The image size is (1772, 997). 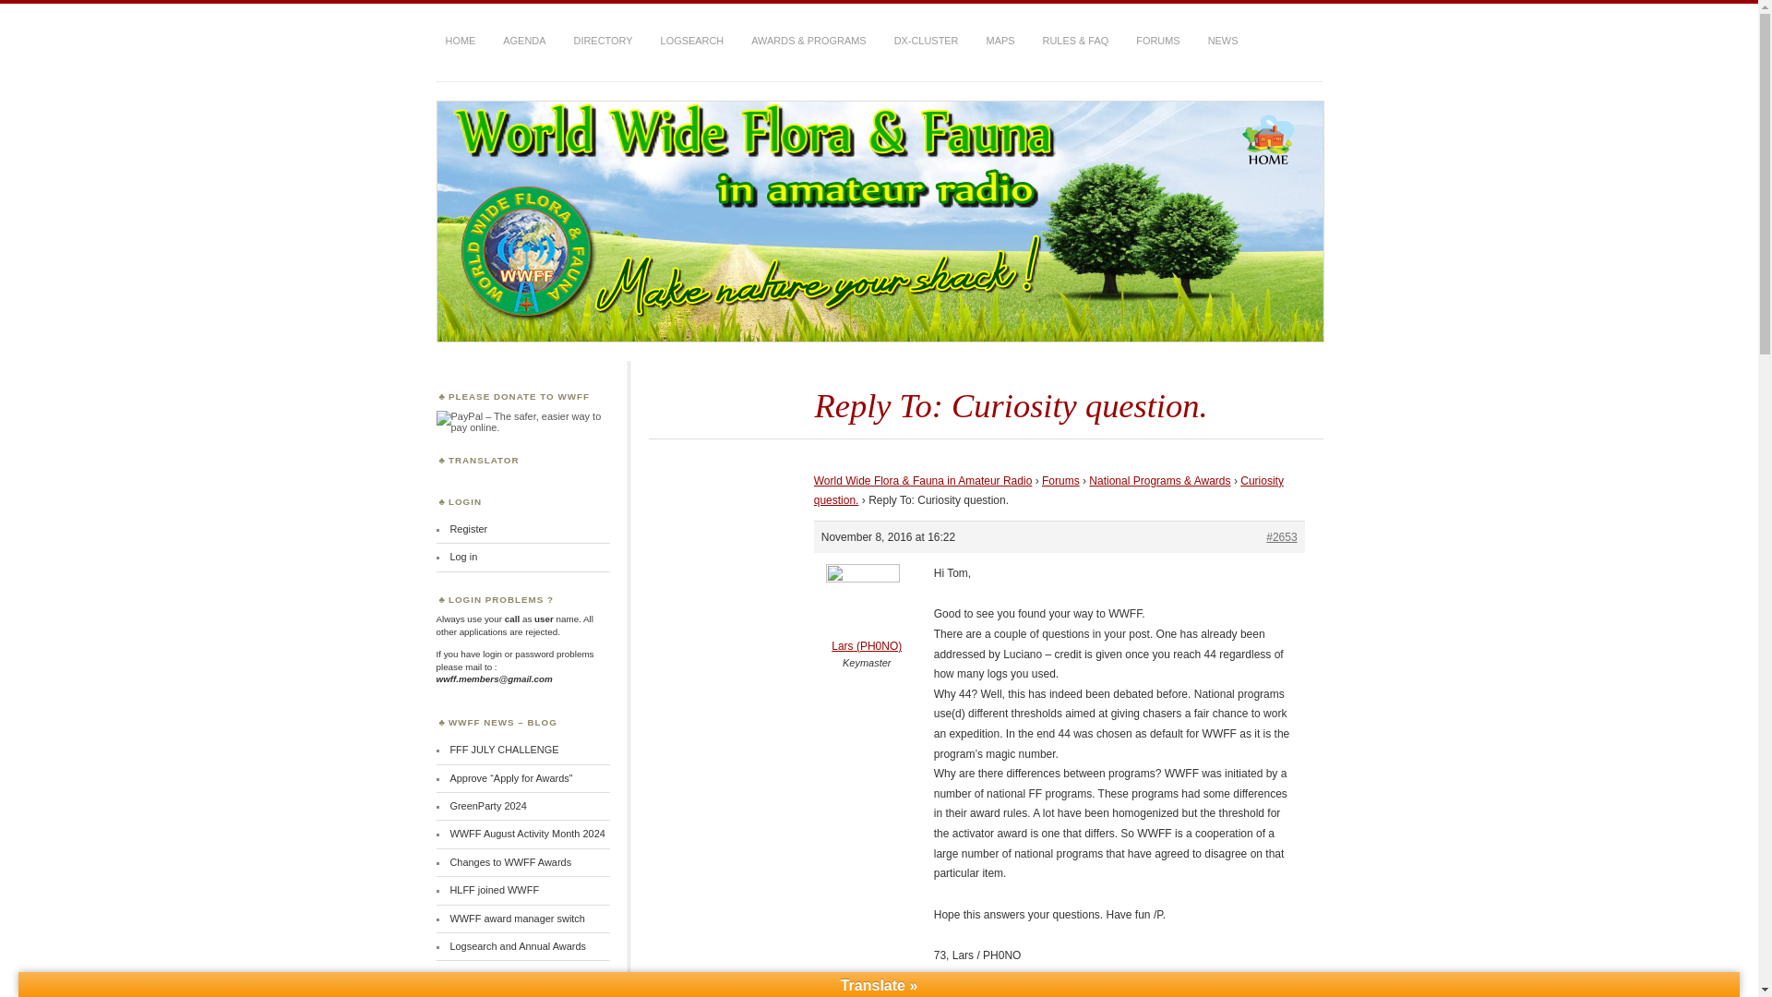 What do you see at coordinates (604, 41) in the screenshot?
I see `DIRECTORY` at bounding box center [604, 41].